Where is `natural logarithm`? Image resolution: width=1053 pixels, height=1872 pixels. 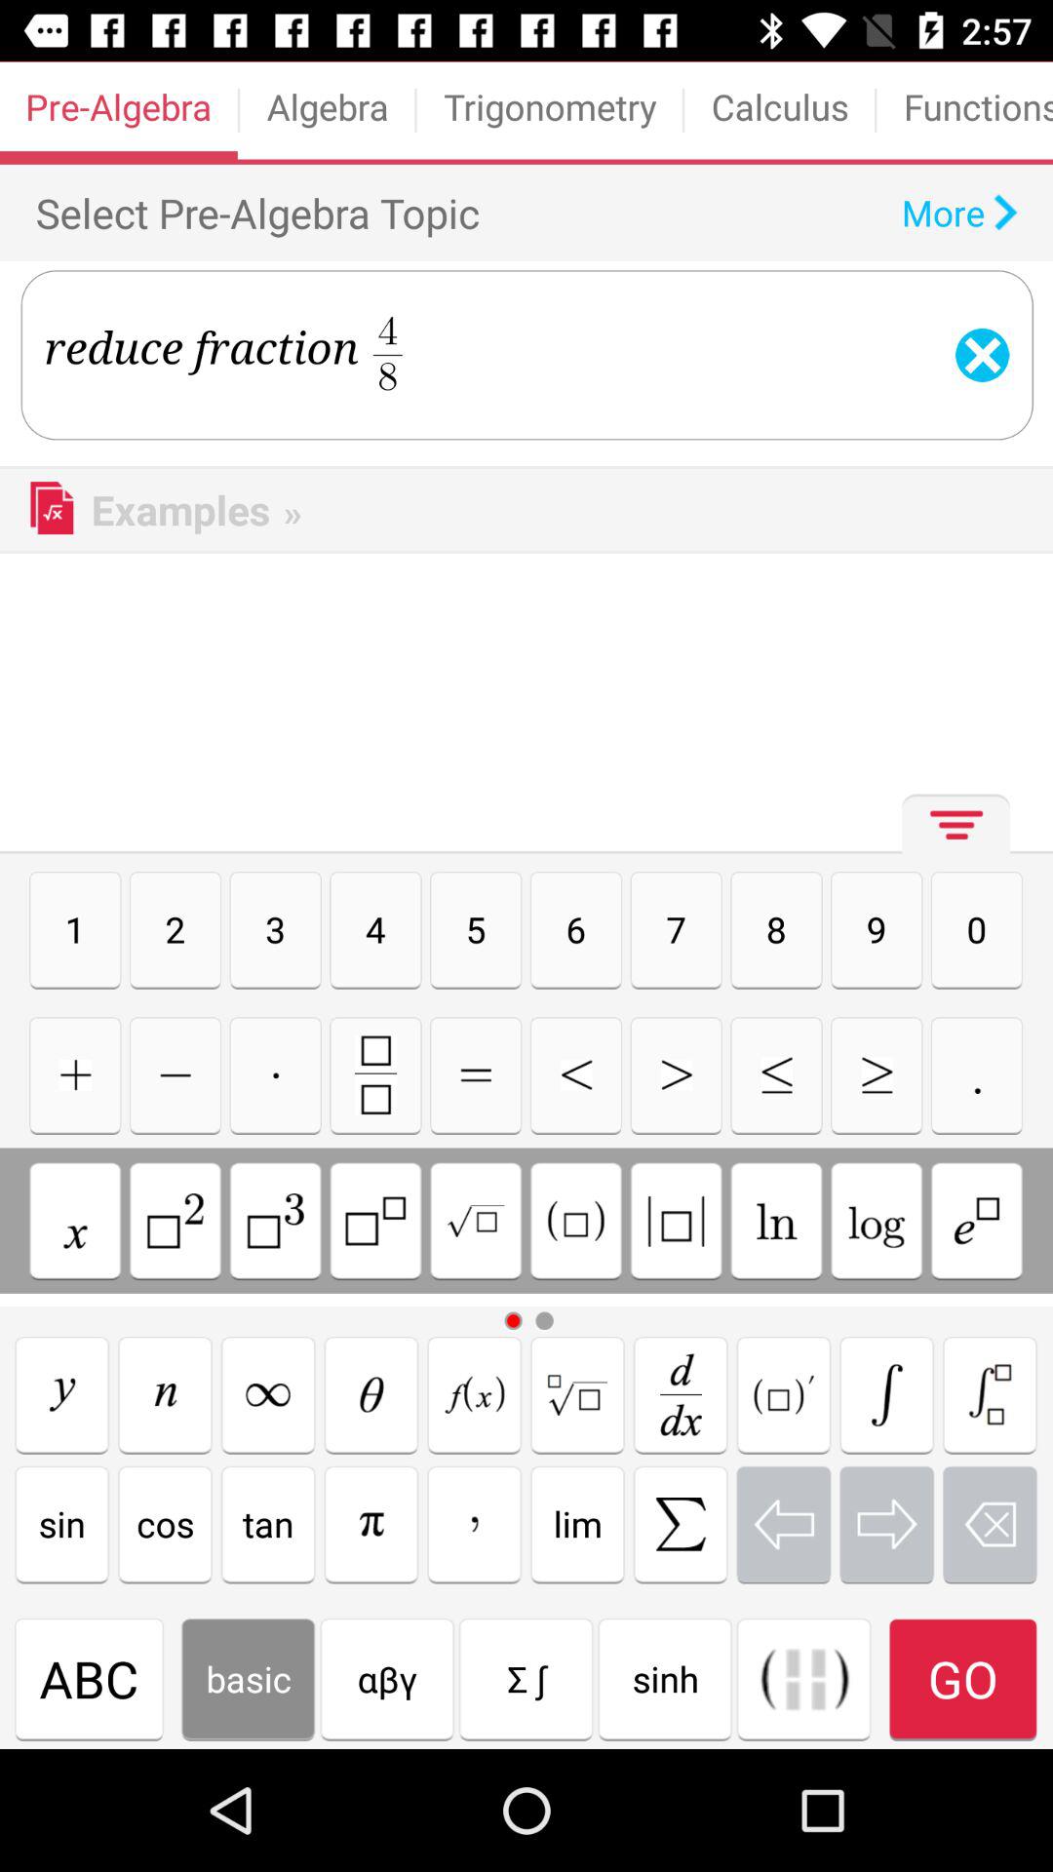 natural logarithm is located at coordinates (776, 1221).